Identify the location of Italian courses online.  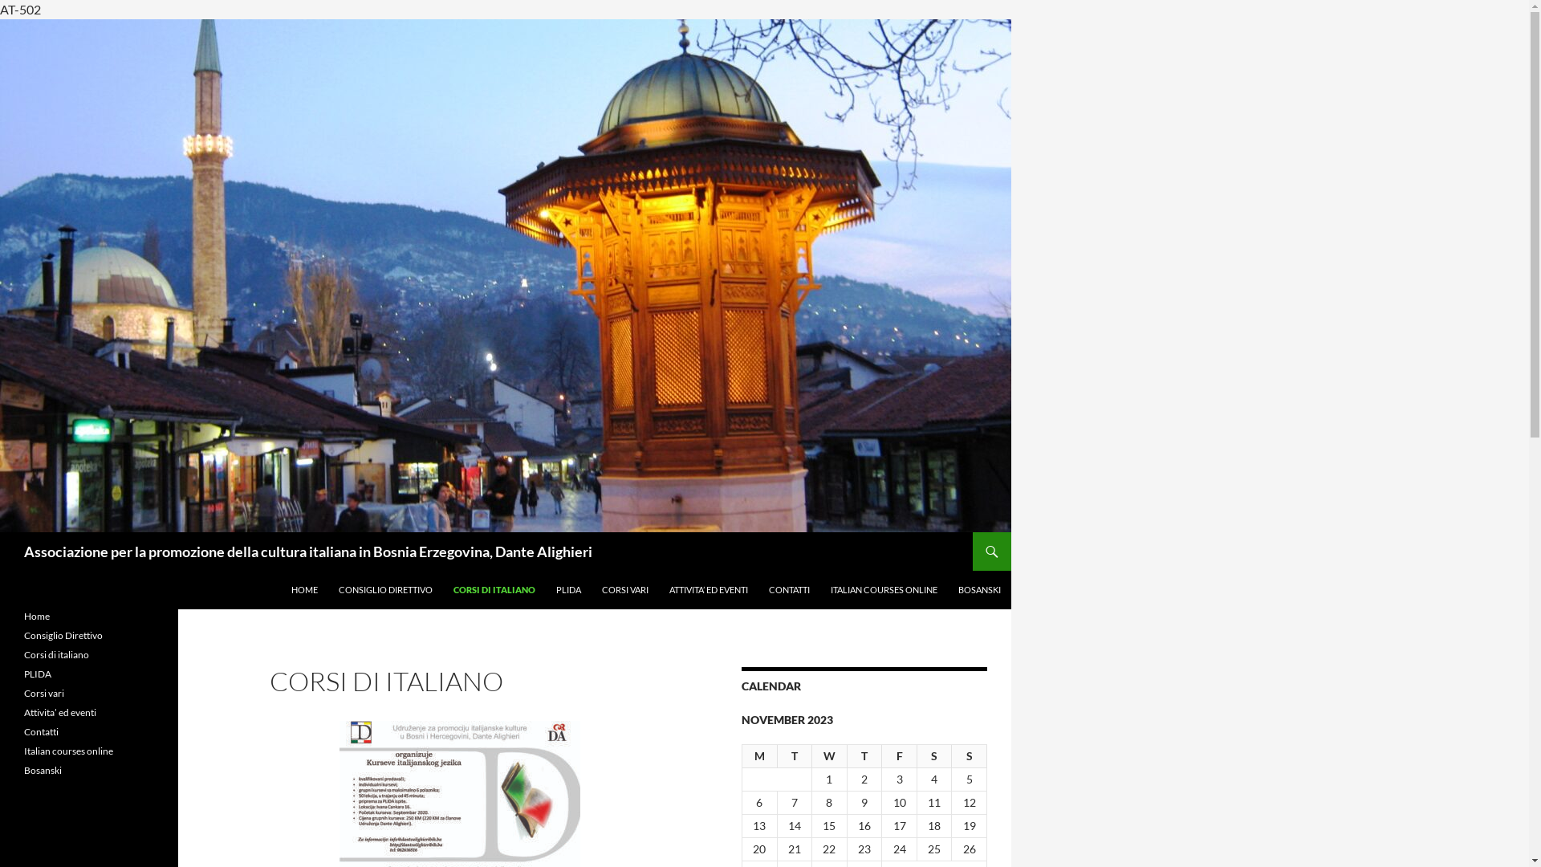
(69, 751).